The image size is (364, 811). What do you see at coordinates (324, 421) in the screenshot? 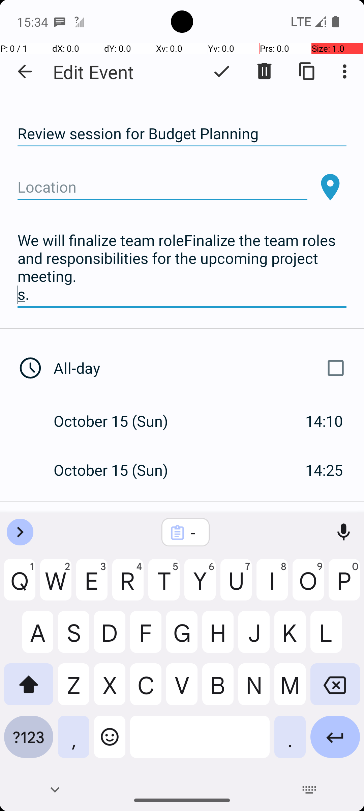
I see `14:10` at bounding box center [324, 421].